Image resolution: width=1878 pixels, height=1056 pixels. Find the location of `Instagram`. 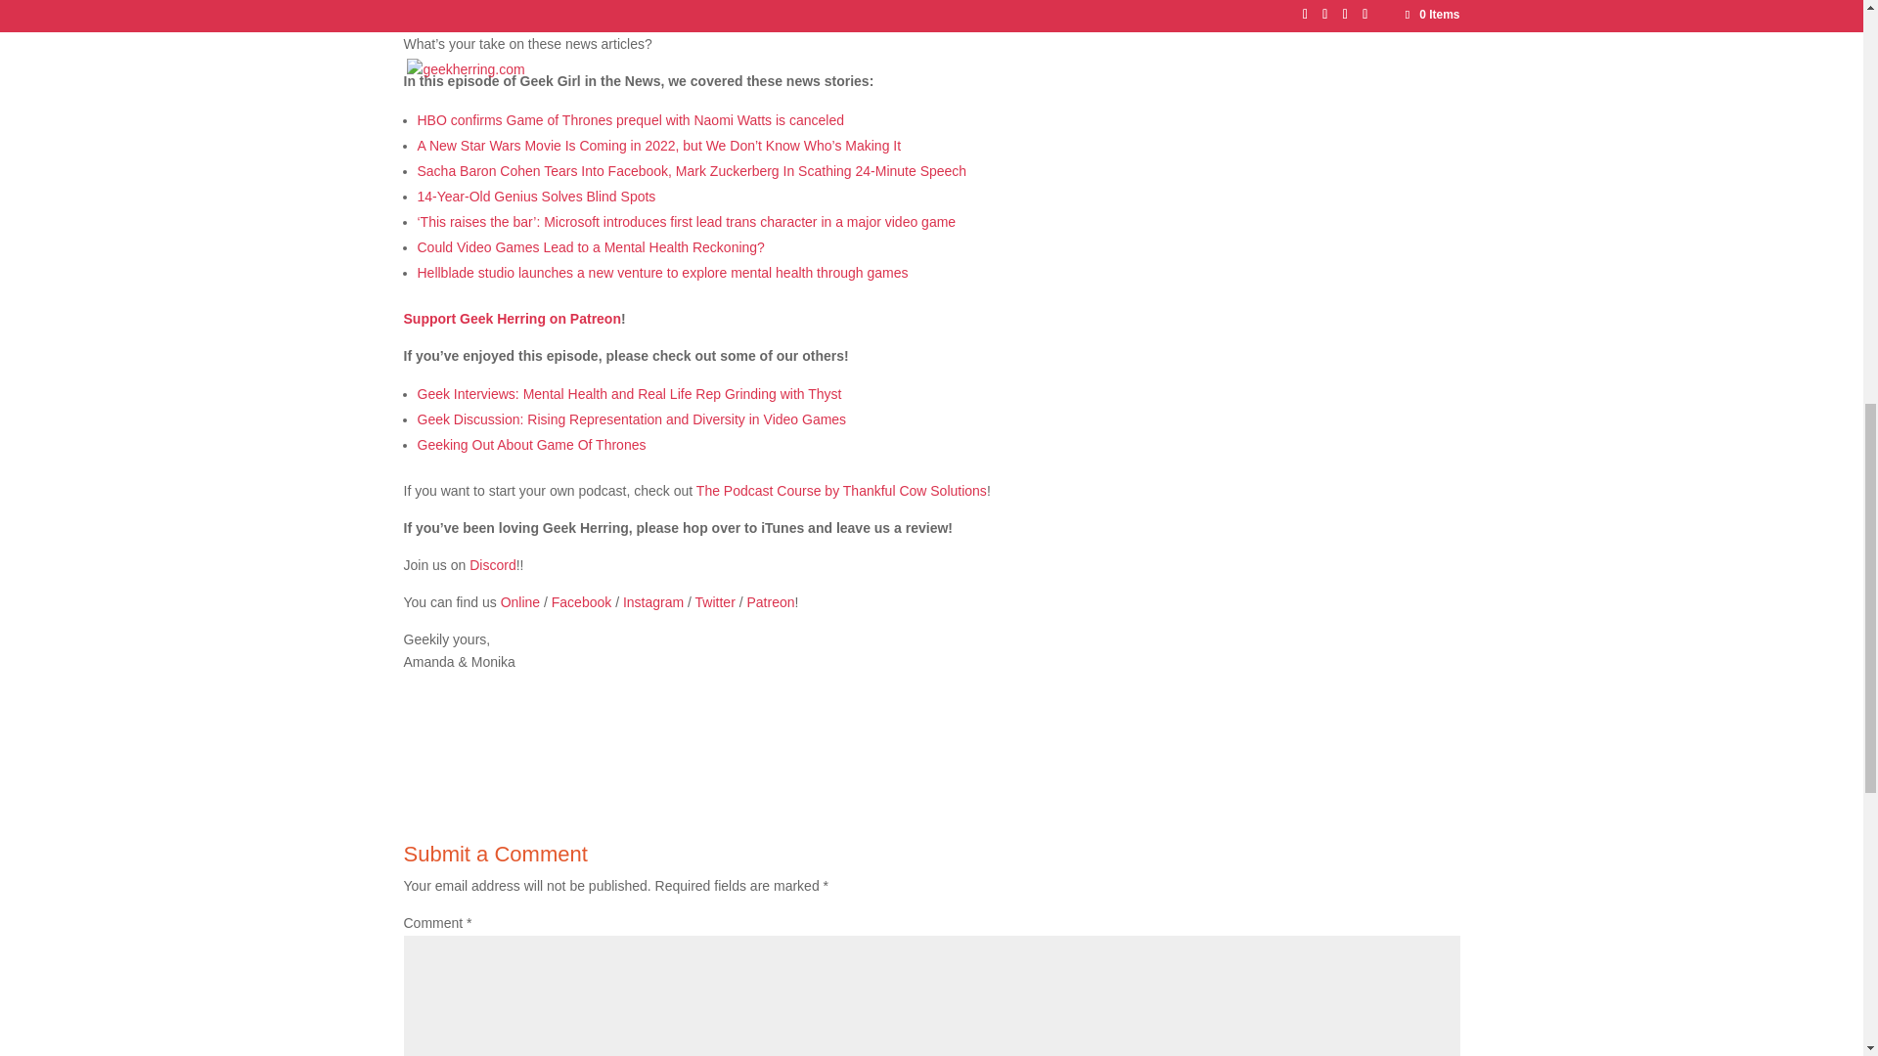

Instagram is located at coordinates (653, 602).